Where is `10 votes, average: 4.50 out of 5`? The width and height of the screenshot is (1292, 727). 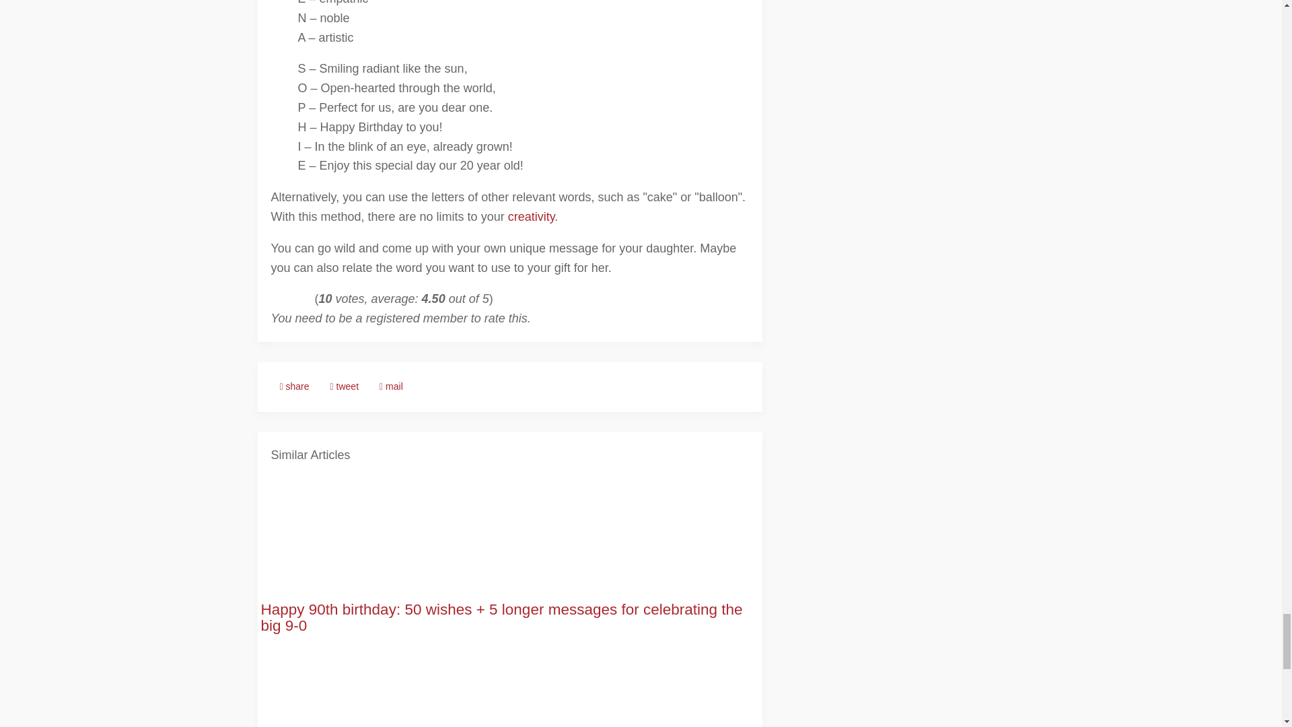
10 votes, average: 4.50 out of 5 is located at coordinates (275, 300).